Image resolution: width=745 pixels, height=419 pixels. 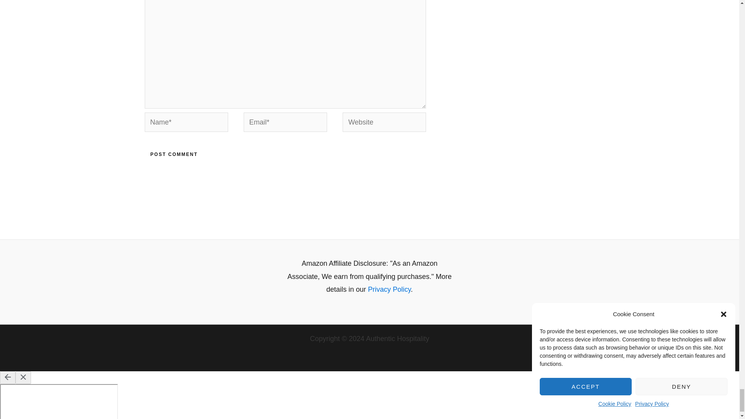 I want to click on Post Comment, so click(x=174, y=154).